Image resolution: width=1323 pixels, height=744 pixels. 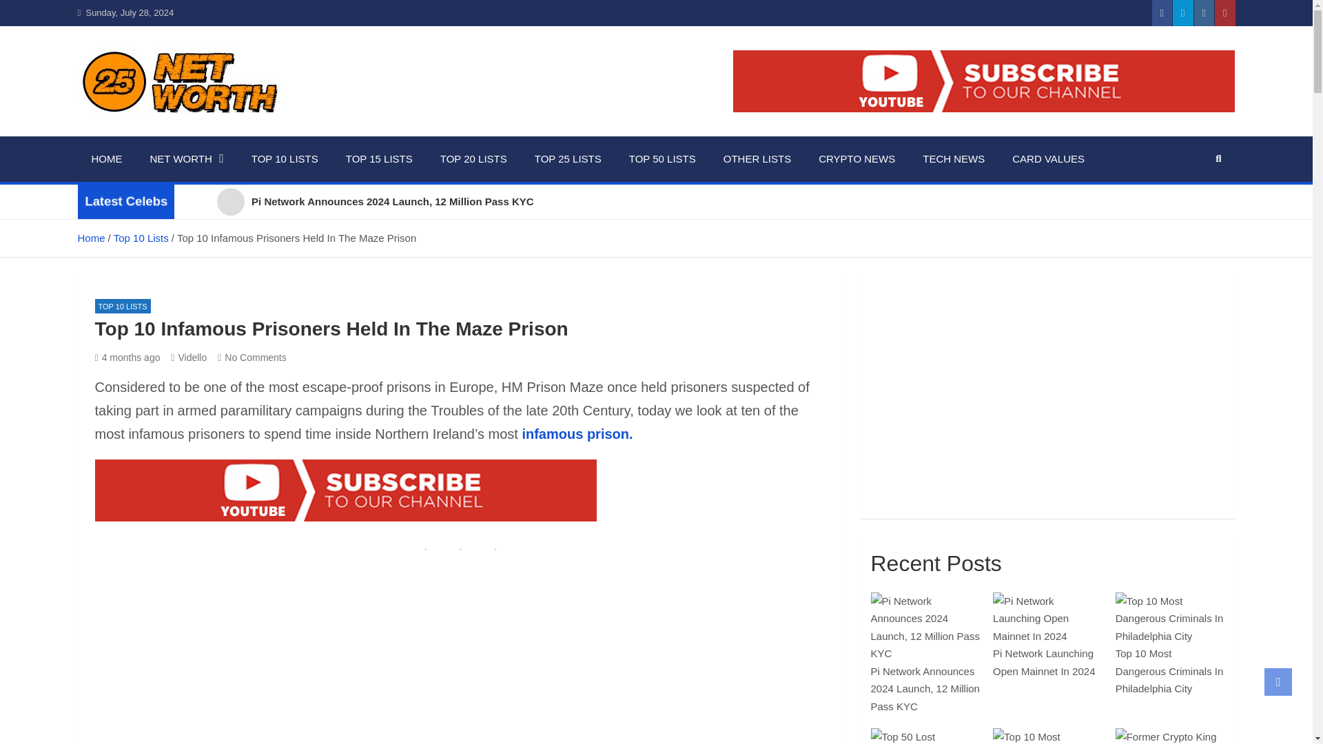 What do you see at coordinates (1047, 389) in the screenshot?
I see `Top 50 Most Dangerous Serial Killers To Ever Exist` at bounding box center [1047, 389].